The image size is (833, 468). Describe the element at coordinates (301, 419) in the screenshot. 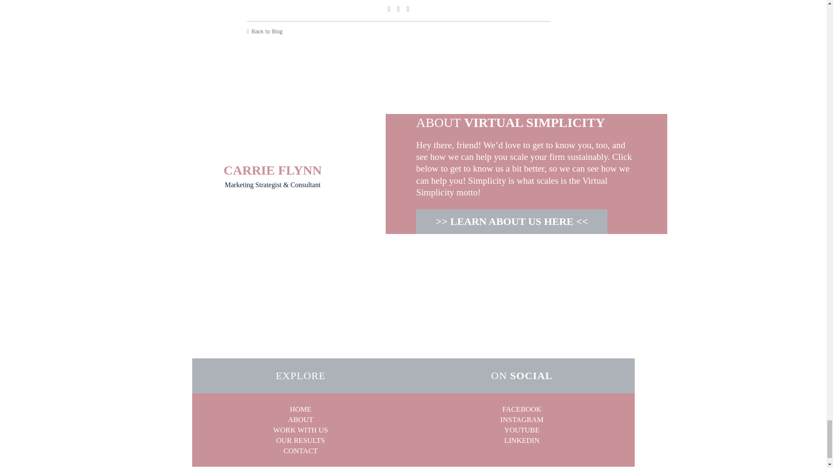

I see `ABOUT` at that location.